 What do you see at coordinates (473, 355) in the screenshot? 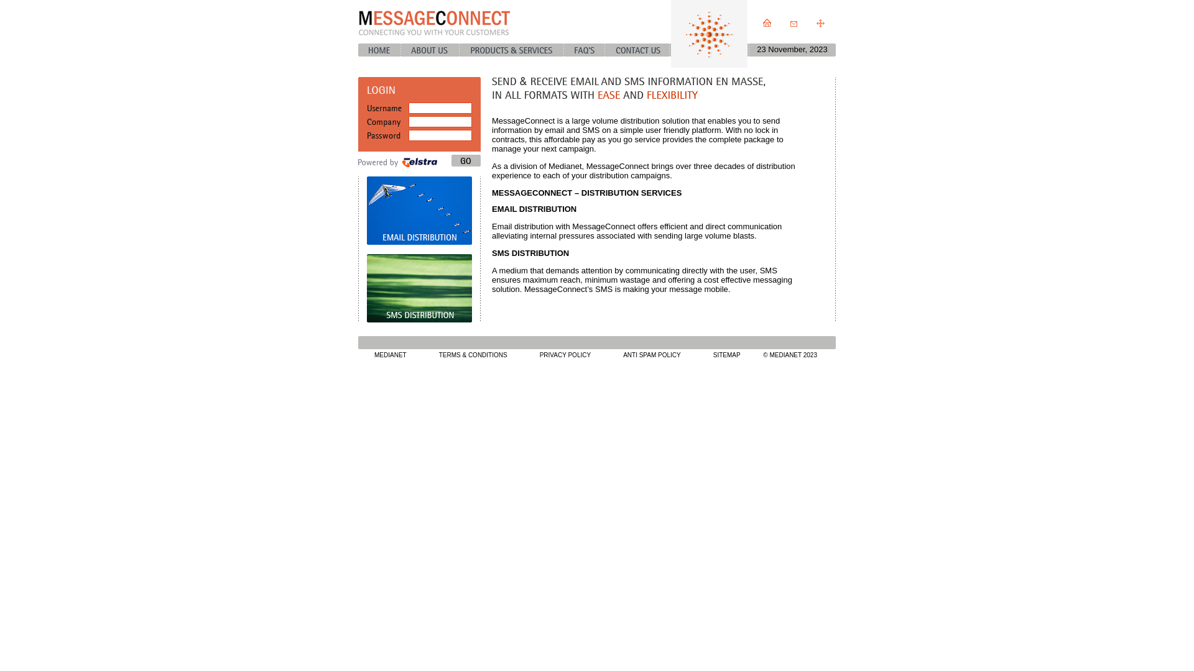
I see `TERMS & CONDITIONS` at bounding box center [473, 355].